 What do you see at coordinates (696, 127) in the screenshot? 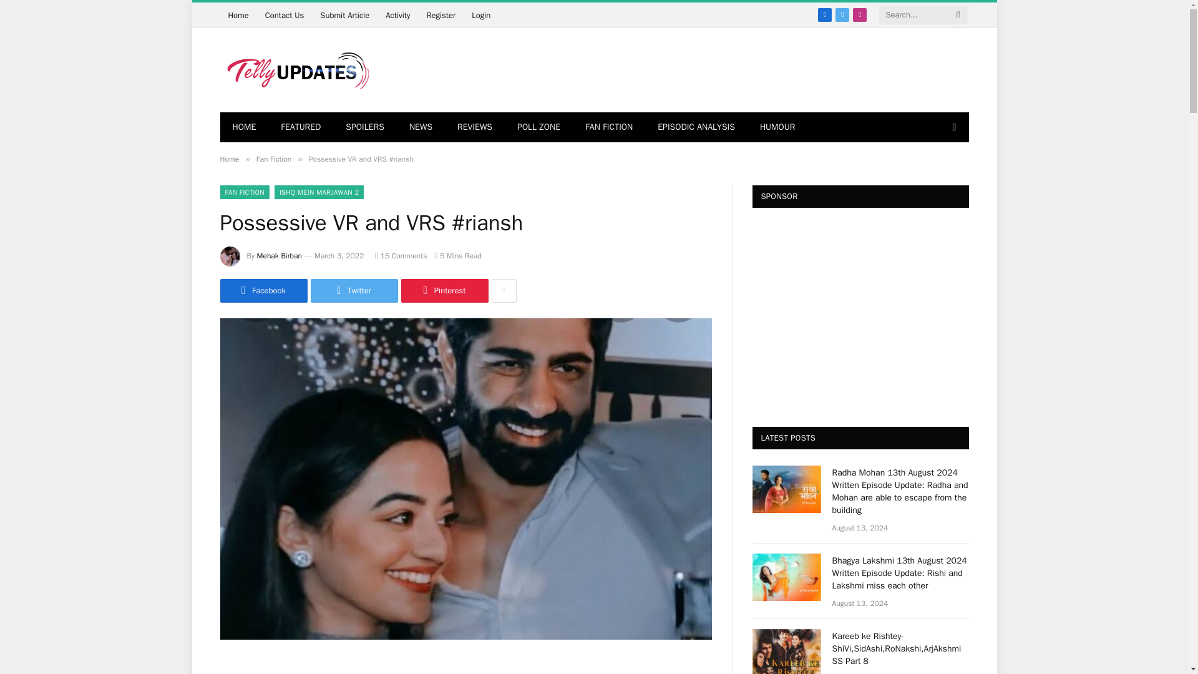
I see `EPISODIC ANALYSIS` at bounding box center [696, 127].